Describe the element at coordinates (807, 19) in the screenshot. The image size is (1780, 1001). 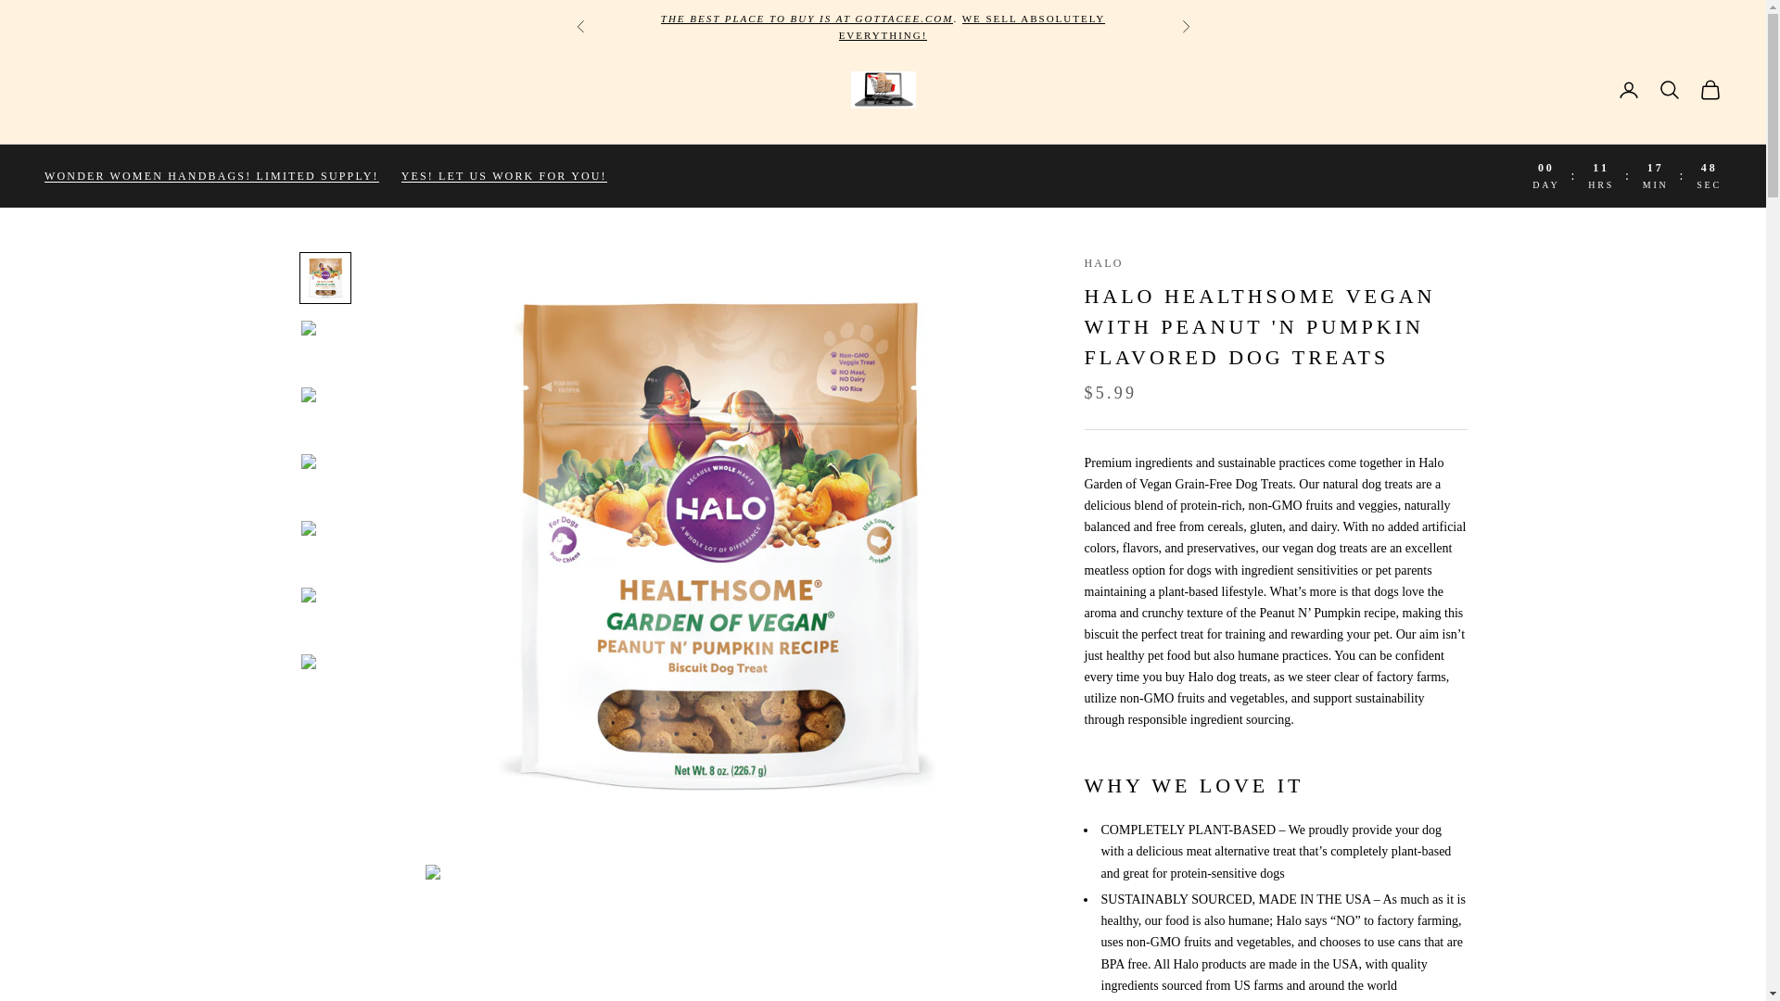
I see `Laushway Flight` at that location.